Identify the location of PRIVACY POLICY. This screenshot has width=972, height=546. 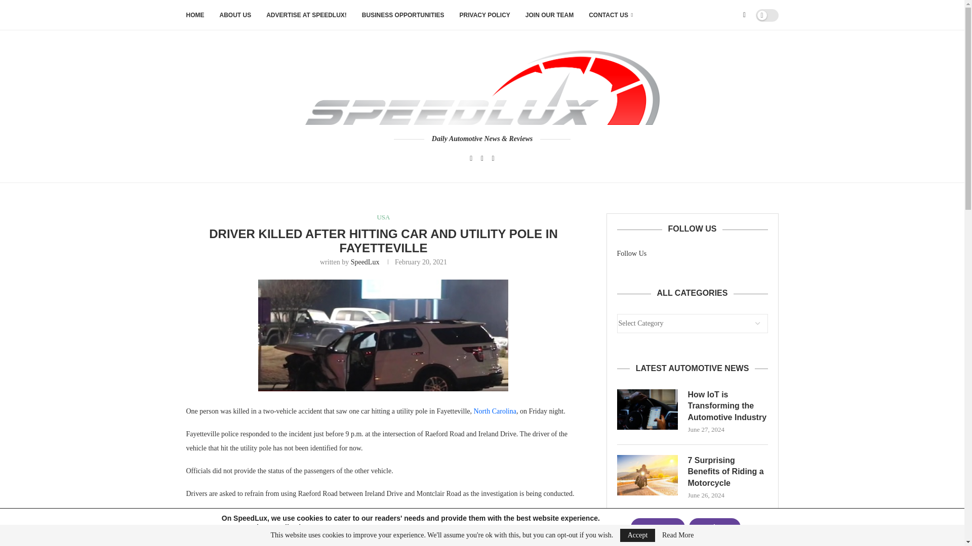
(485, 15).